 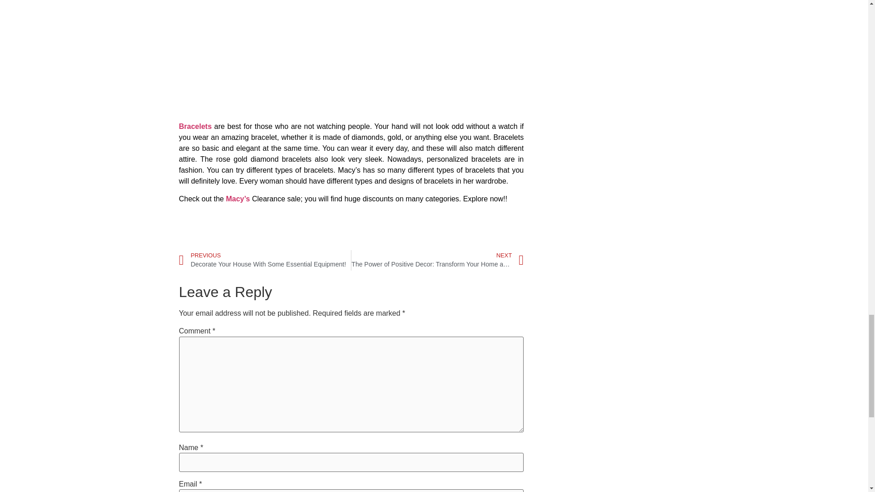 I want to click on Bracelets, so click(x=196, y=126).